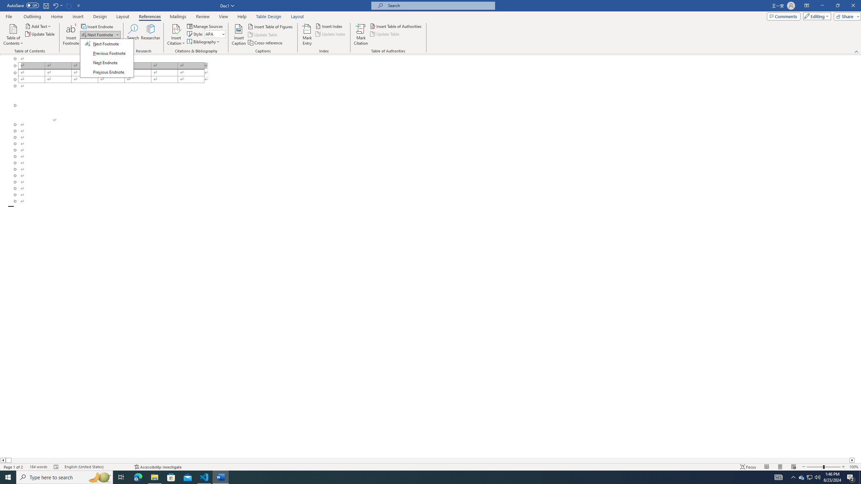 The height and width of the screenshot is (484, 861). I want to click on Researcher, so click(151, 35).